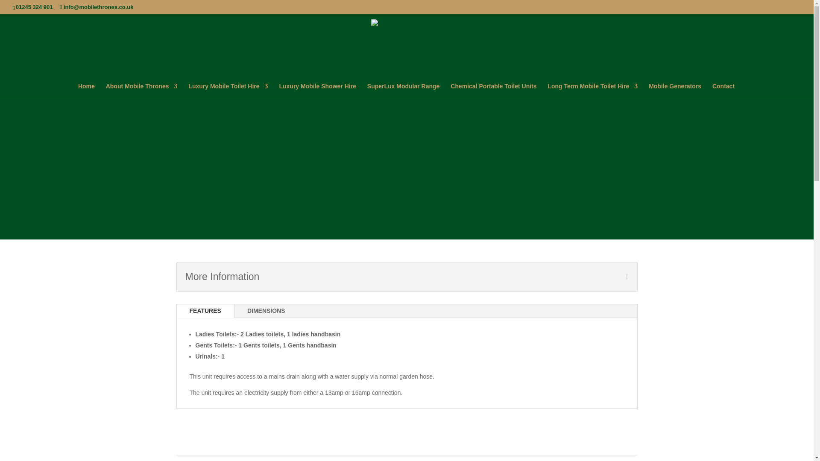  What do you see at coordinates (317, 89) in the screenshot?
I see `Luxury Mobile Shower Hire` at bounding box center [317, 89].